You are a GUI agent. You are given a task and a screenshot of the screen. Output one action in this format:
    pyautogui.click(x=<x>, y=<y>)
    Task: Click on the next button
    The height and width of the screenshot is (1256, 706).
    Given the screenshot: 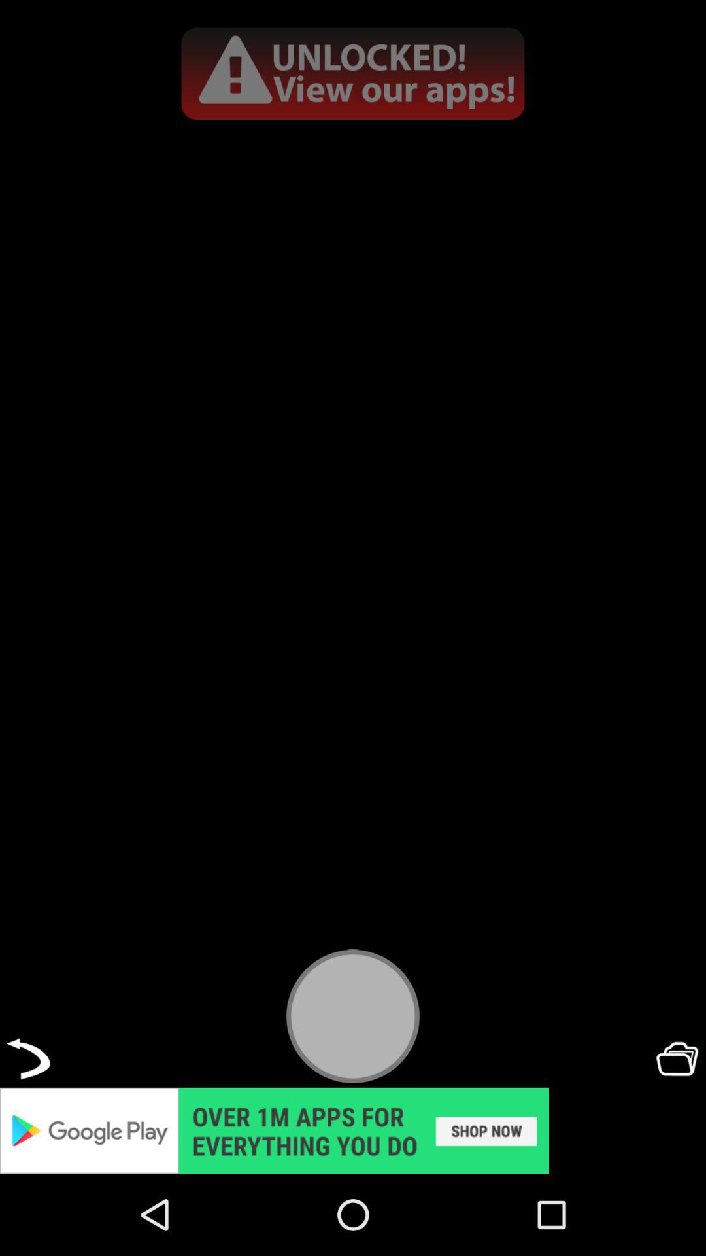 What is the action you would take?
    pyautogui.click(x=29, y=1058)
    